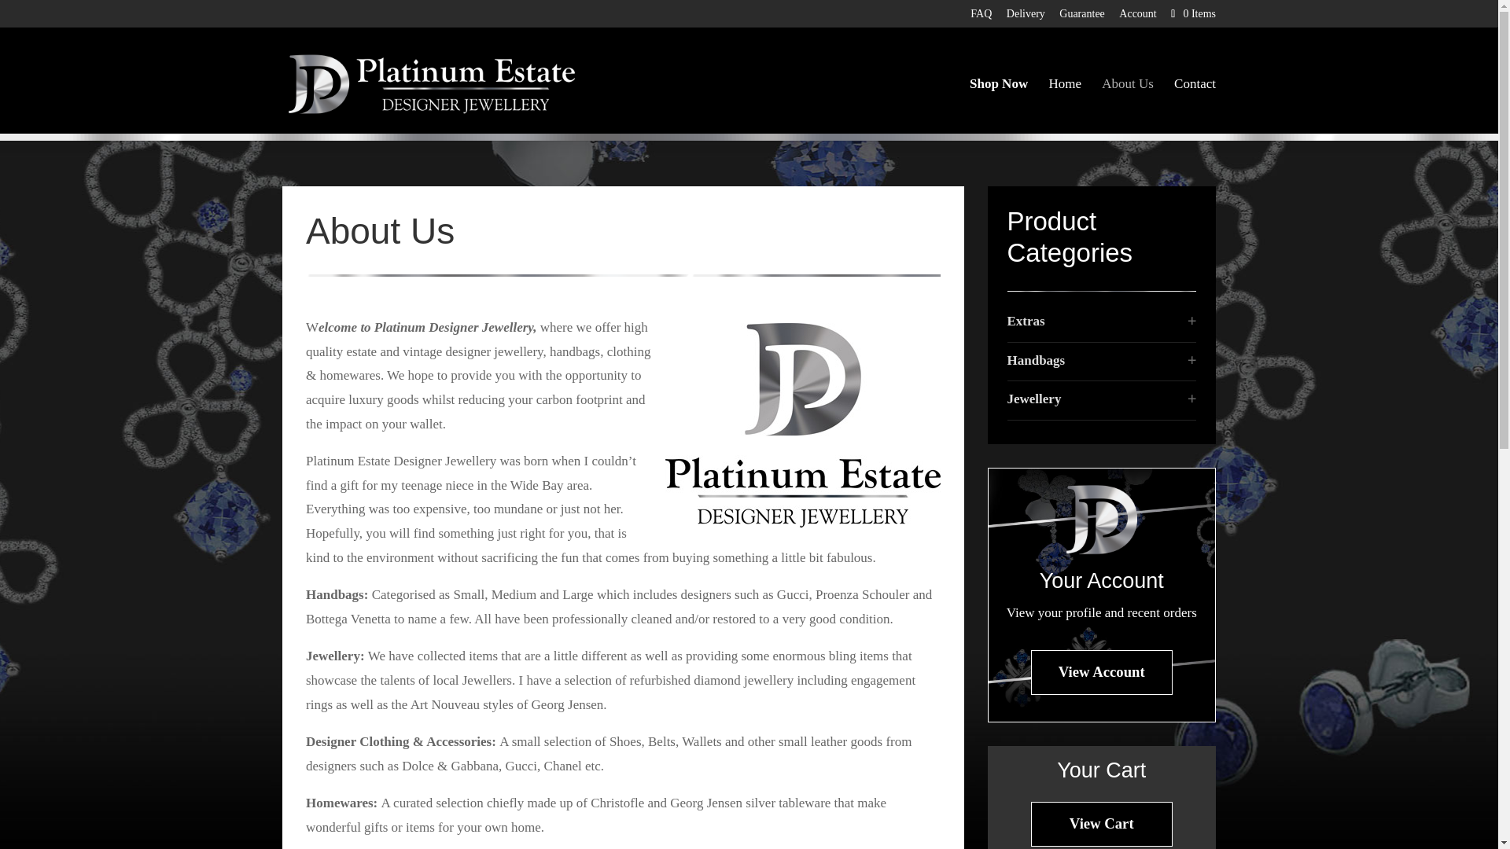  Describe the element at coordinates (1137, 17) in the screenshot. I see `Account` at that location.